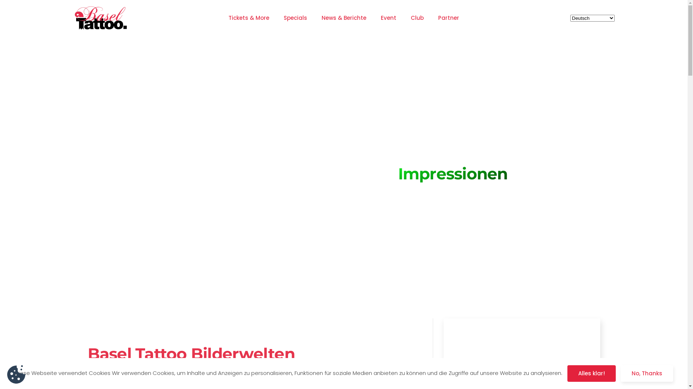 This screenshot has width=693, height=389. Describe the element at coordinates (417, 18) in the screenshot. I see `Club` at that location.